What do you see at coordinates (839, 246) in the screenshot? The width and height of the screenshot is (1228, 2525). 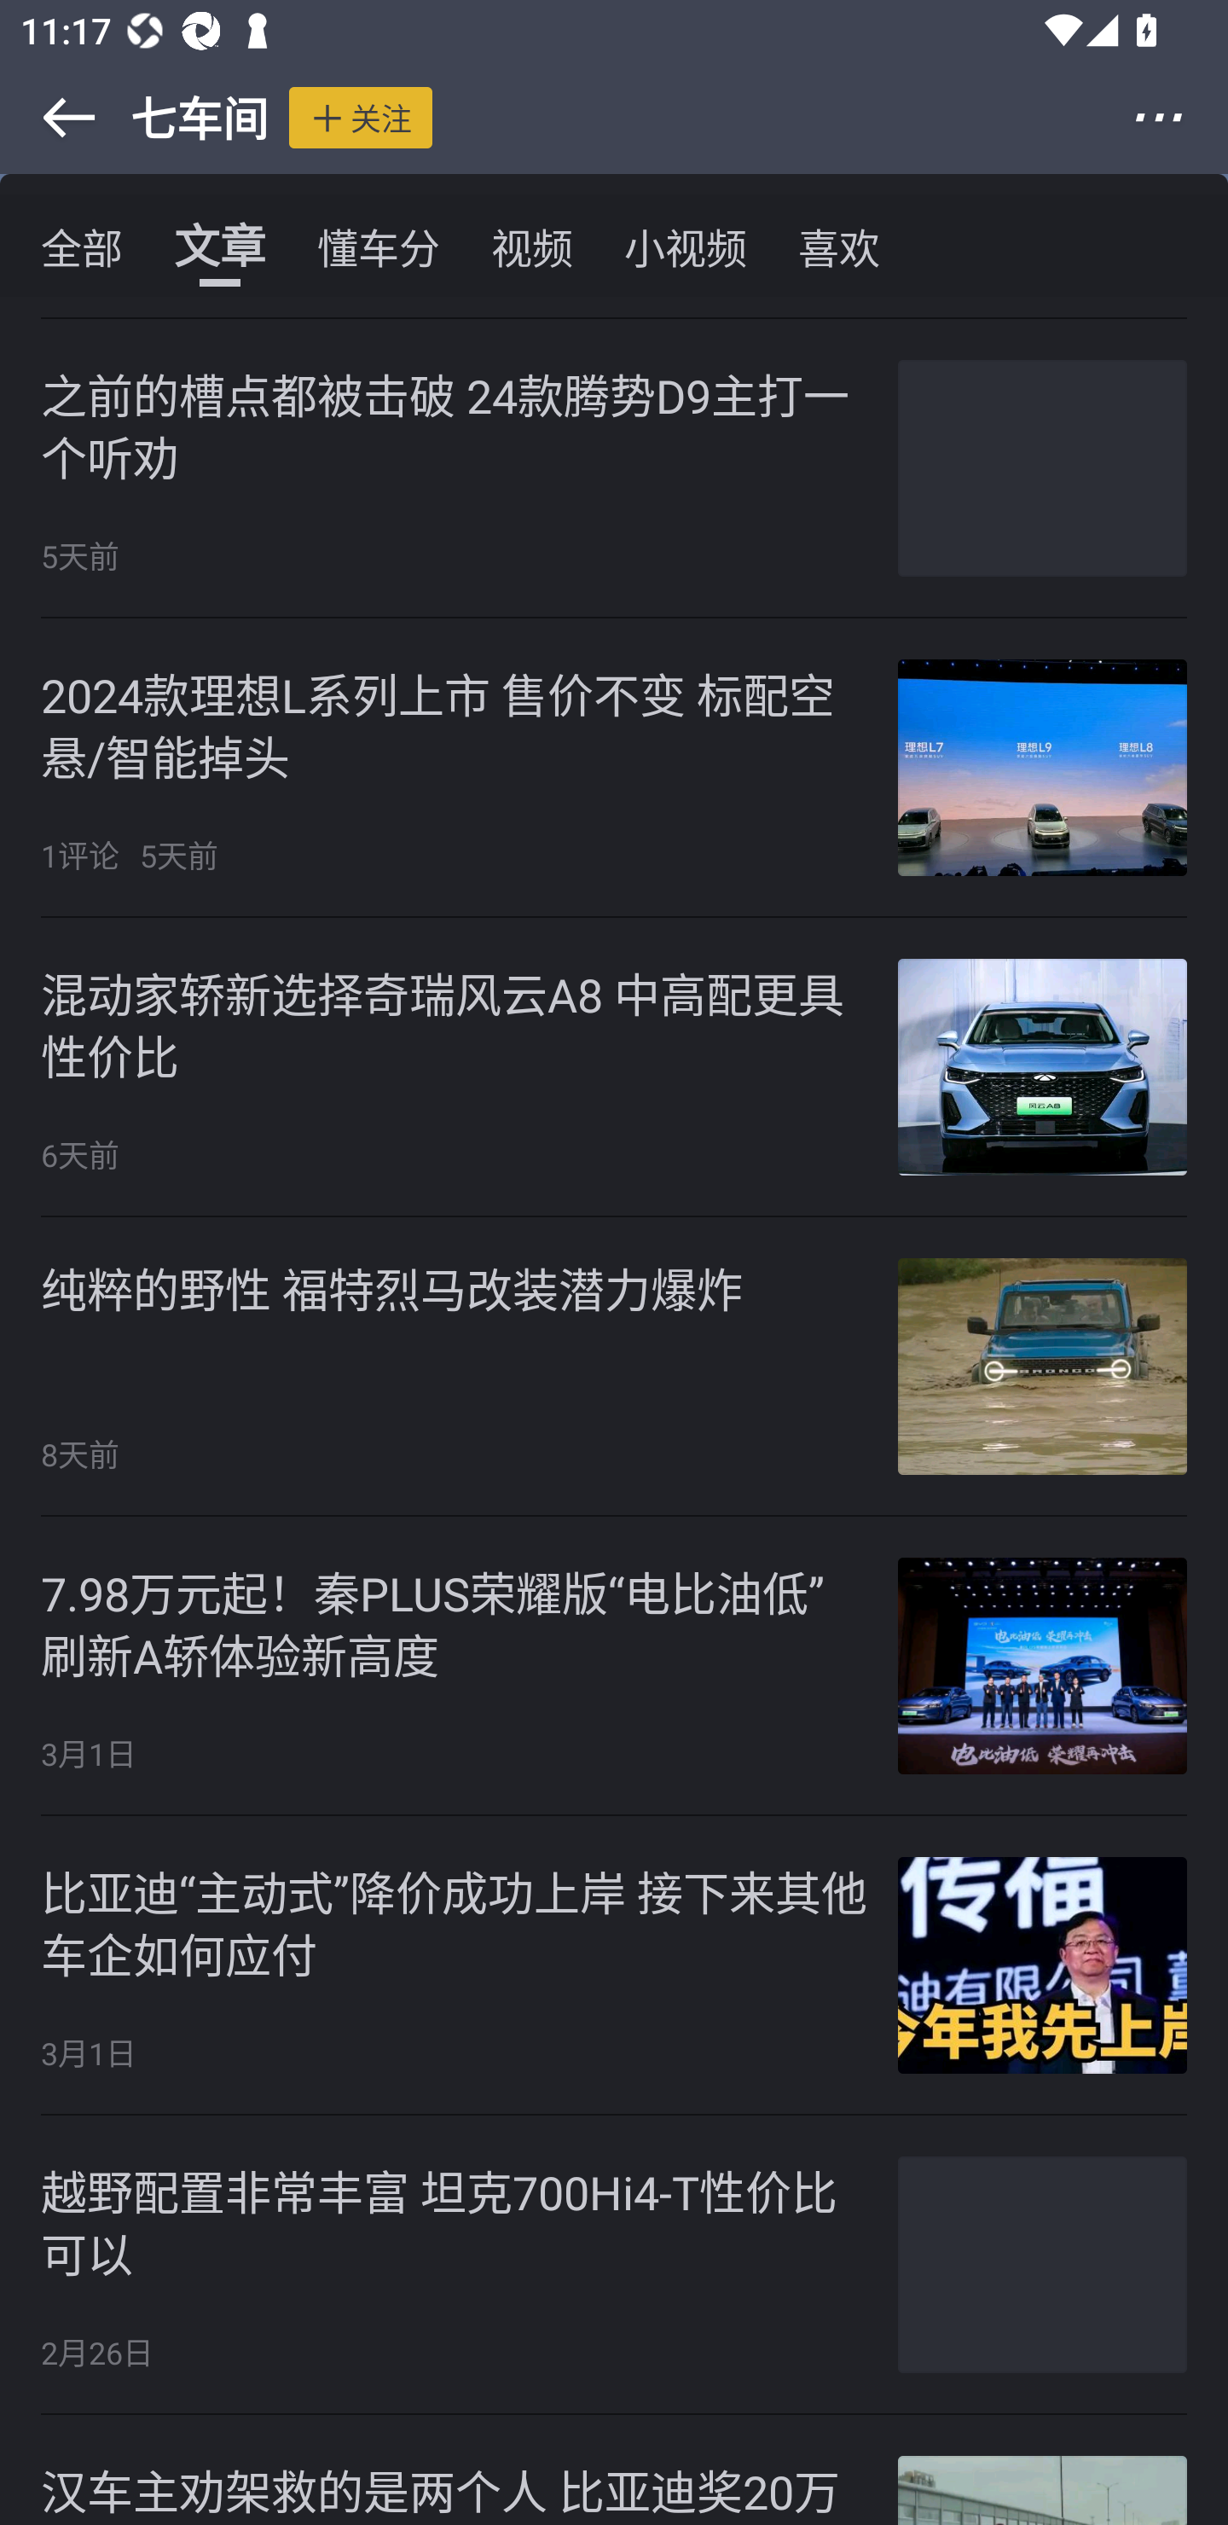 I see `喜欢` at bounding box center [839, 246].